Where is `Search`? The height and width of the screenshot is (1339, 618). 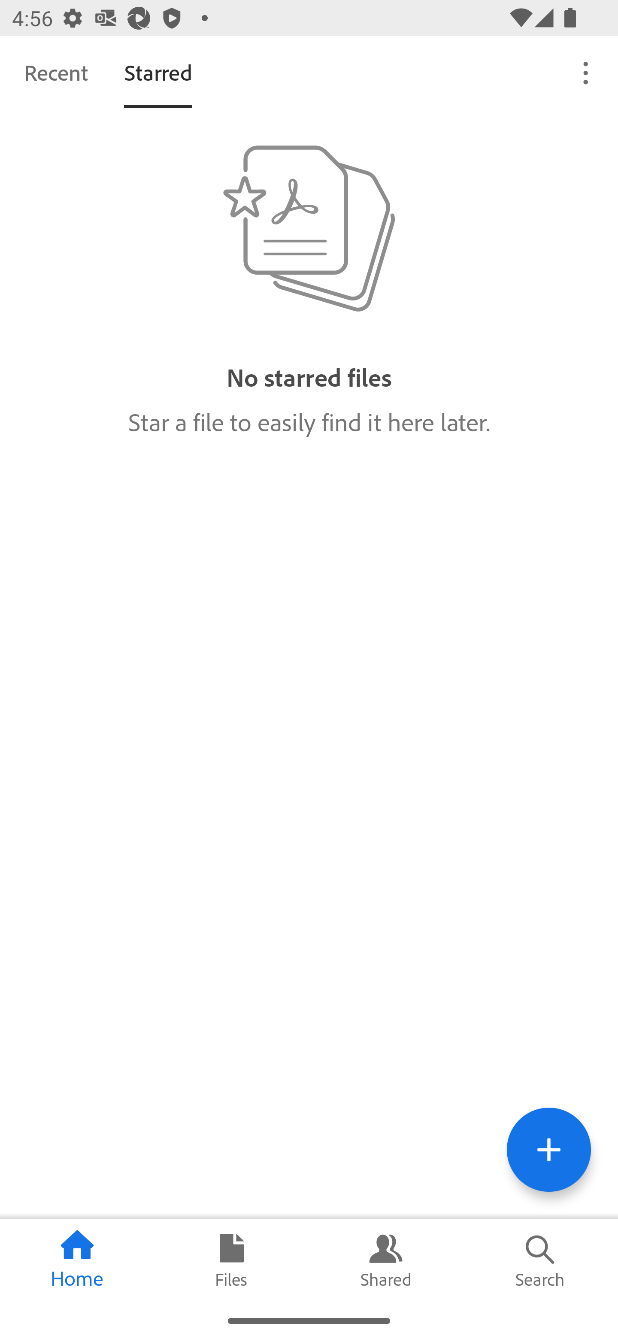
Search is located at coordinates (541, 1260).